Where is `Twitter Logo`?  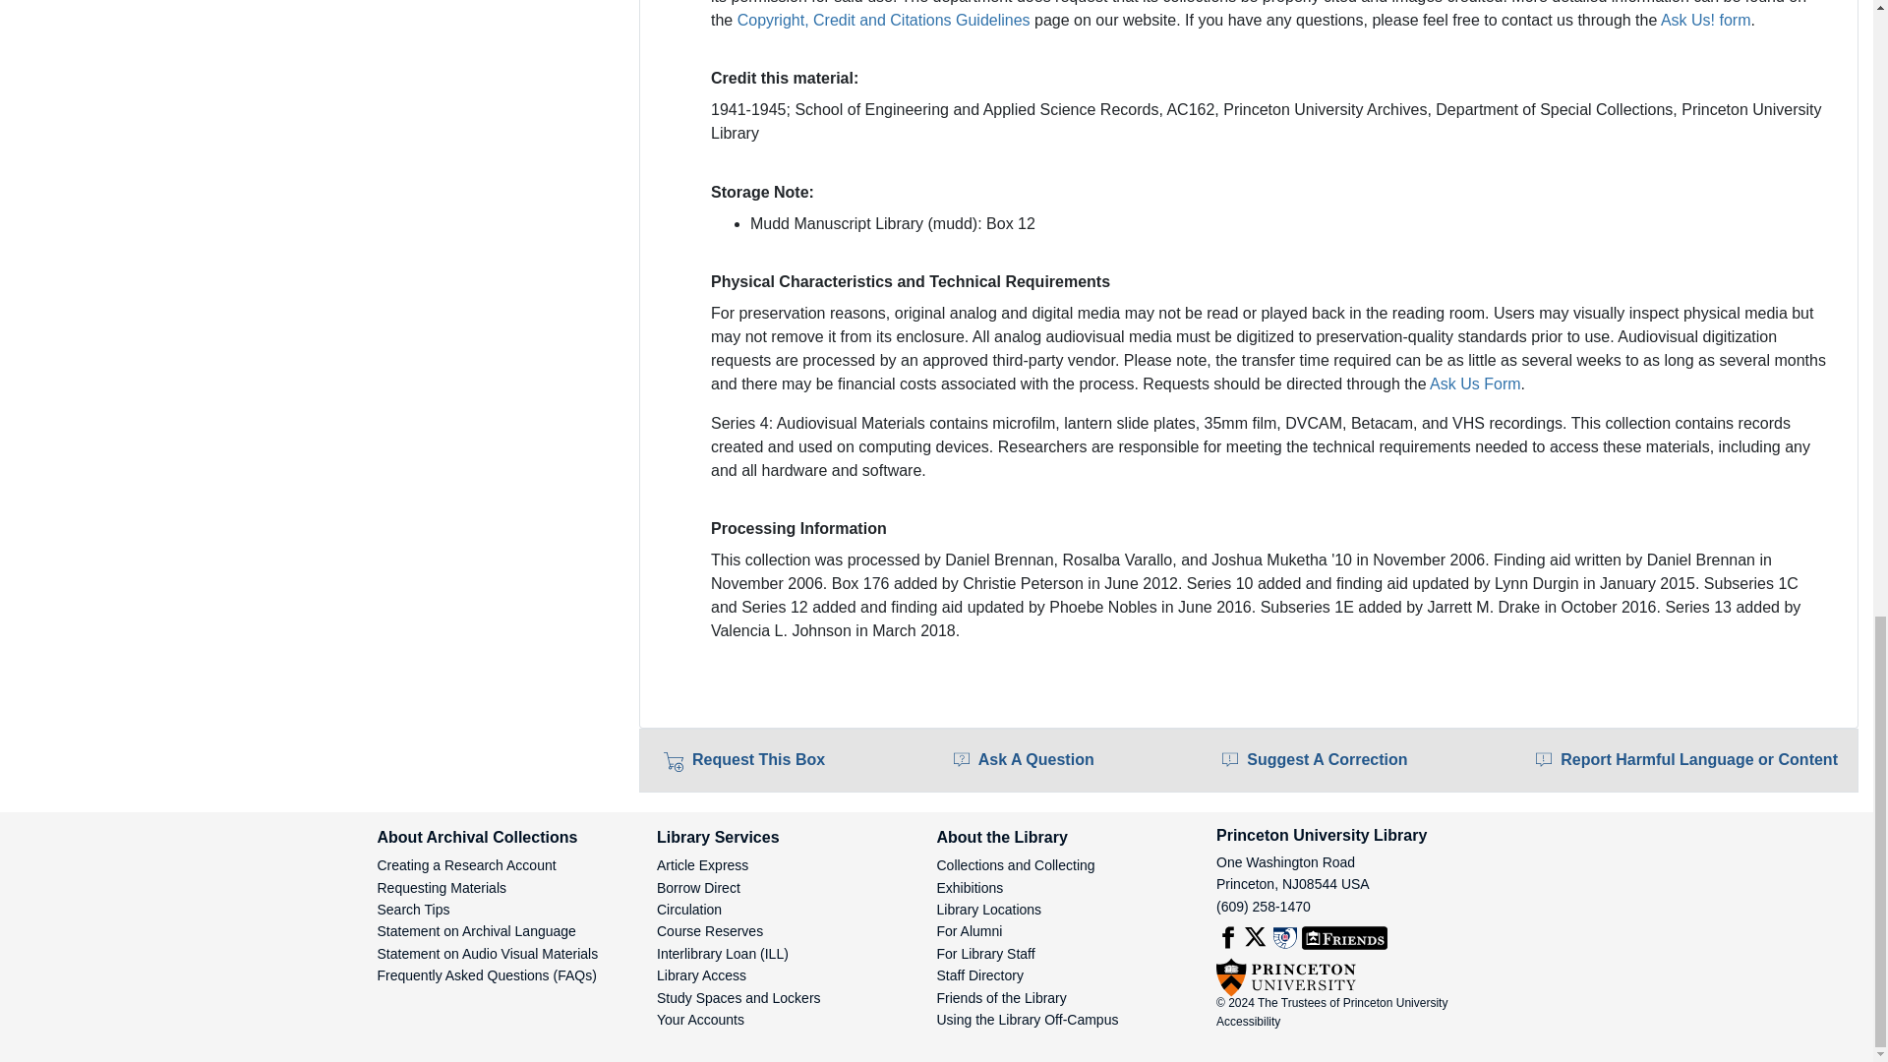 Twitter Logo is located at coordinates (1257, 937).